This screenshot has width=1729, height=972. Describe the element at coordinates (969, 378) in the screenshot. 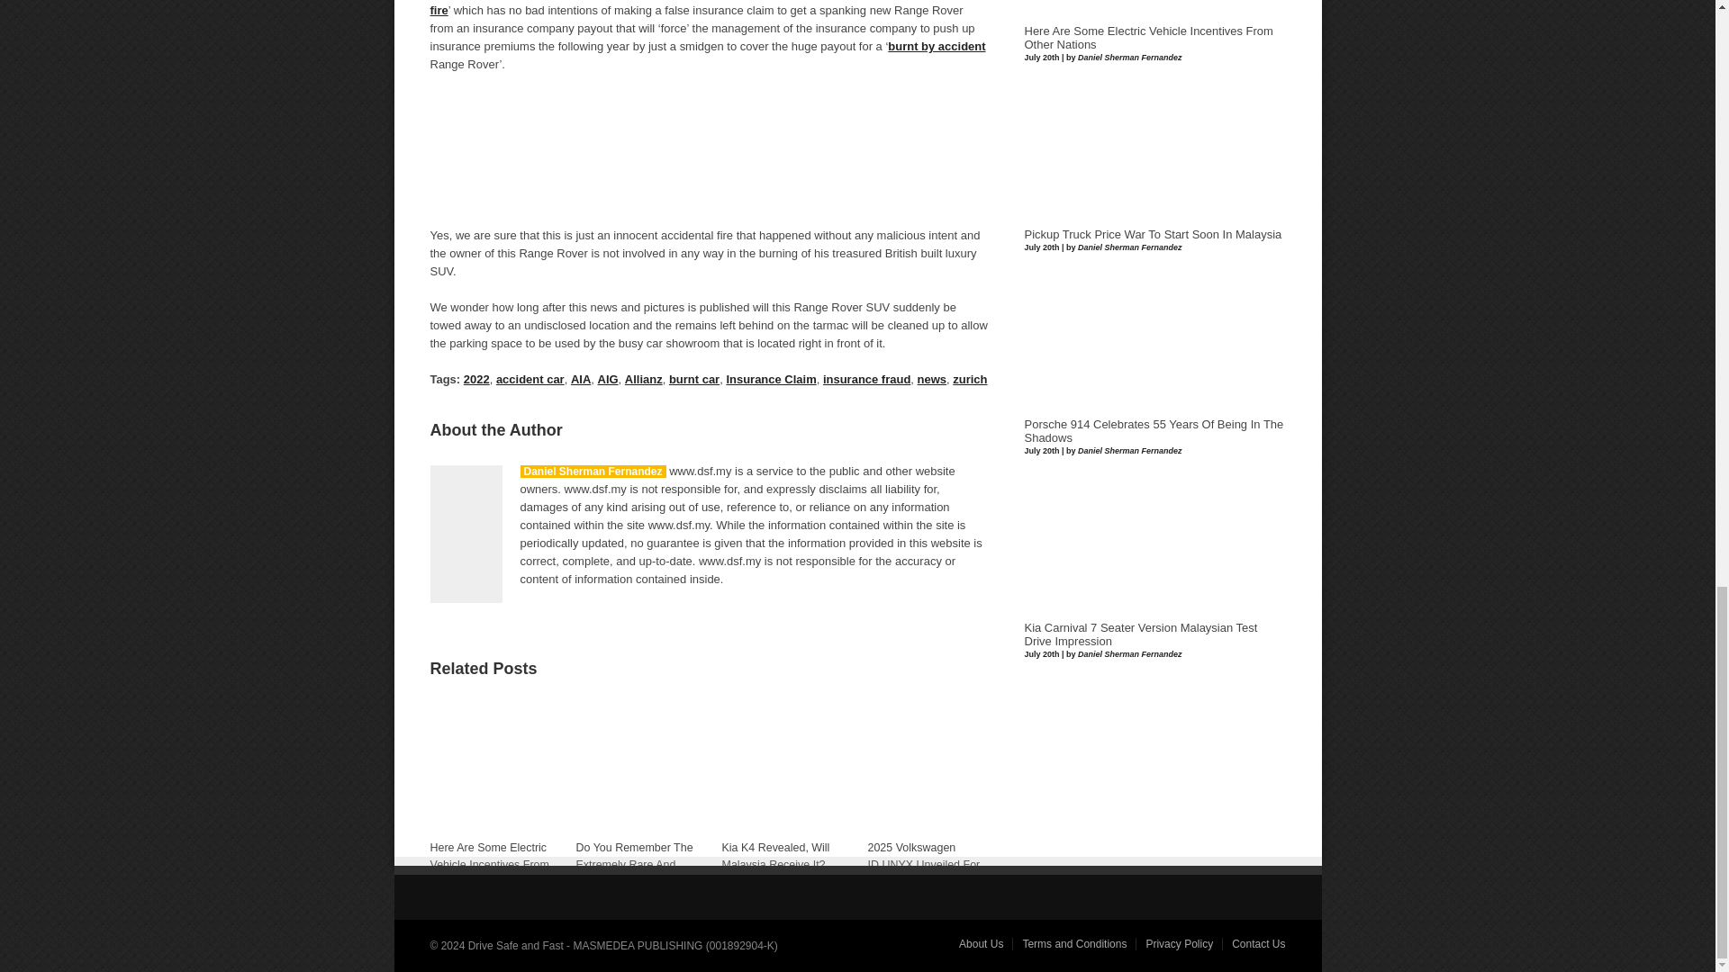

I see `zurich` at that location.